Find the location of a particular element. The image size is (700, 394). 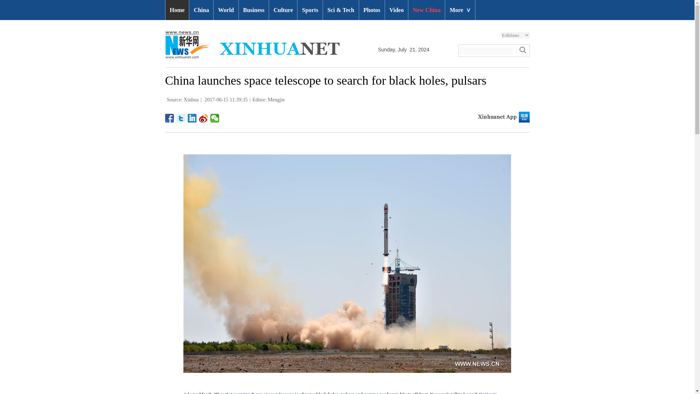

Photos is located at coordinates (372, 10).